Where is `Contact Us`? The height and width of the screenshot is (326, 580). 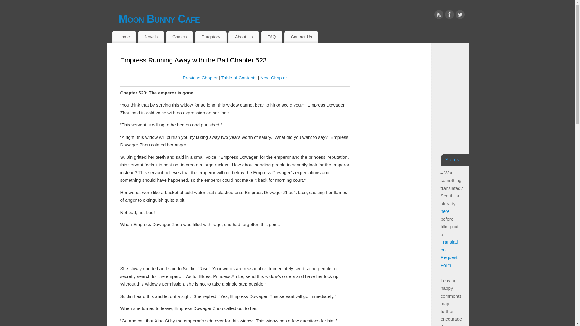
Contact Us is located at coordinates (301, 37).